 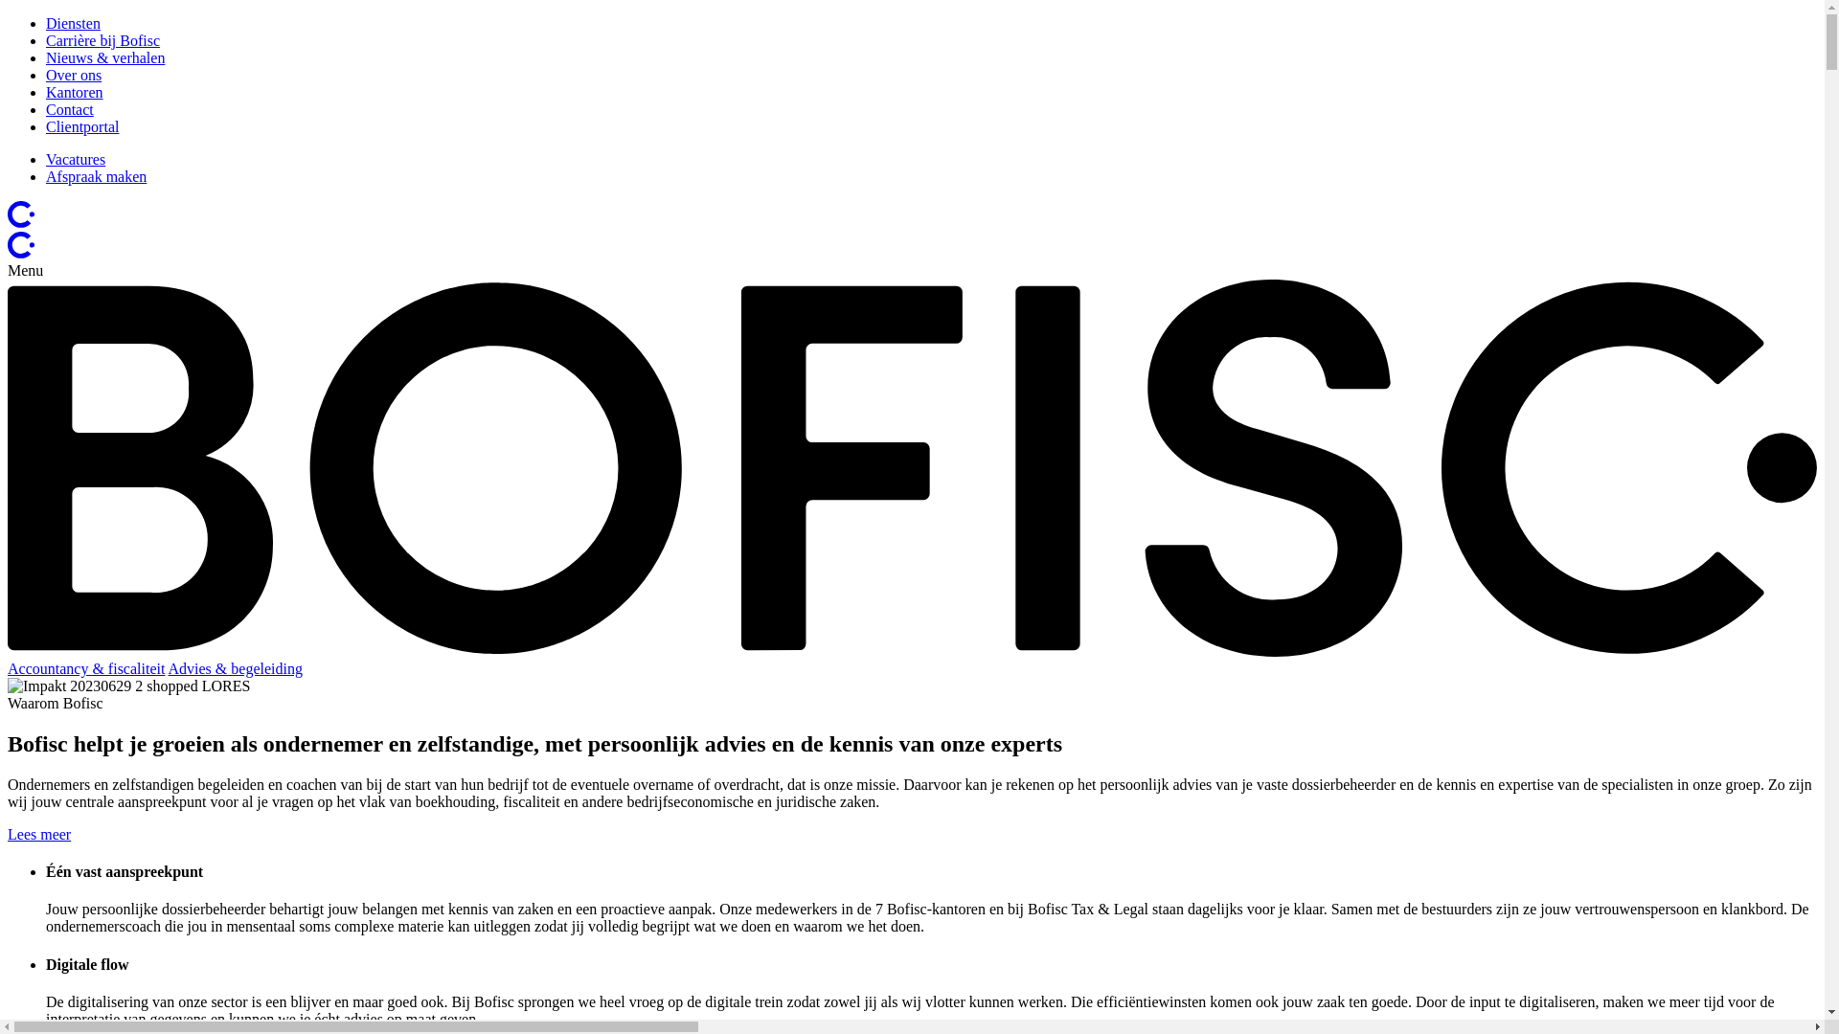 I want to click on Diensten, so click(x=73, y=23).